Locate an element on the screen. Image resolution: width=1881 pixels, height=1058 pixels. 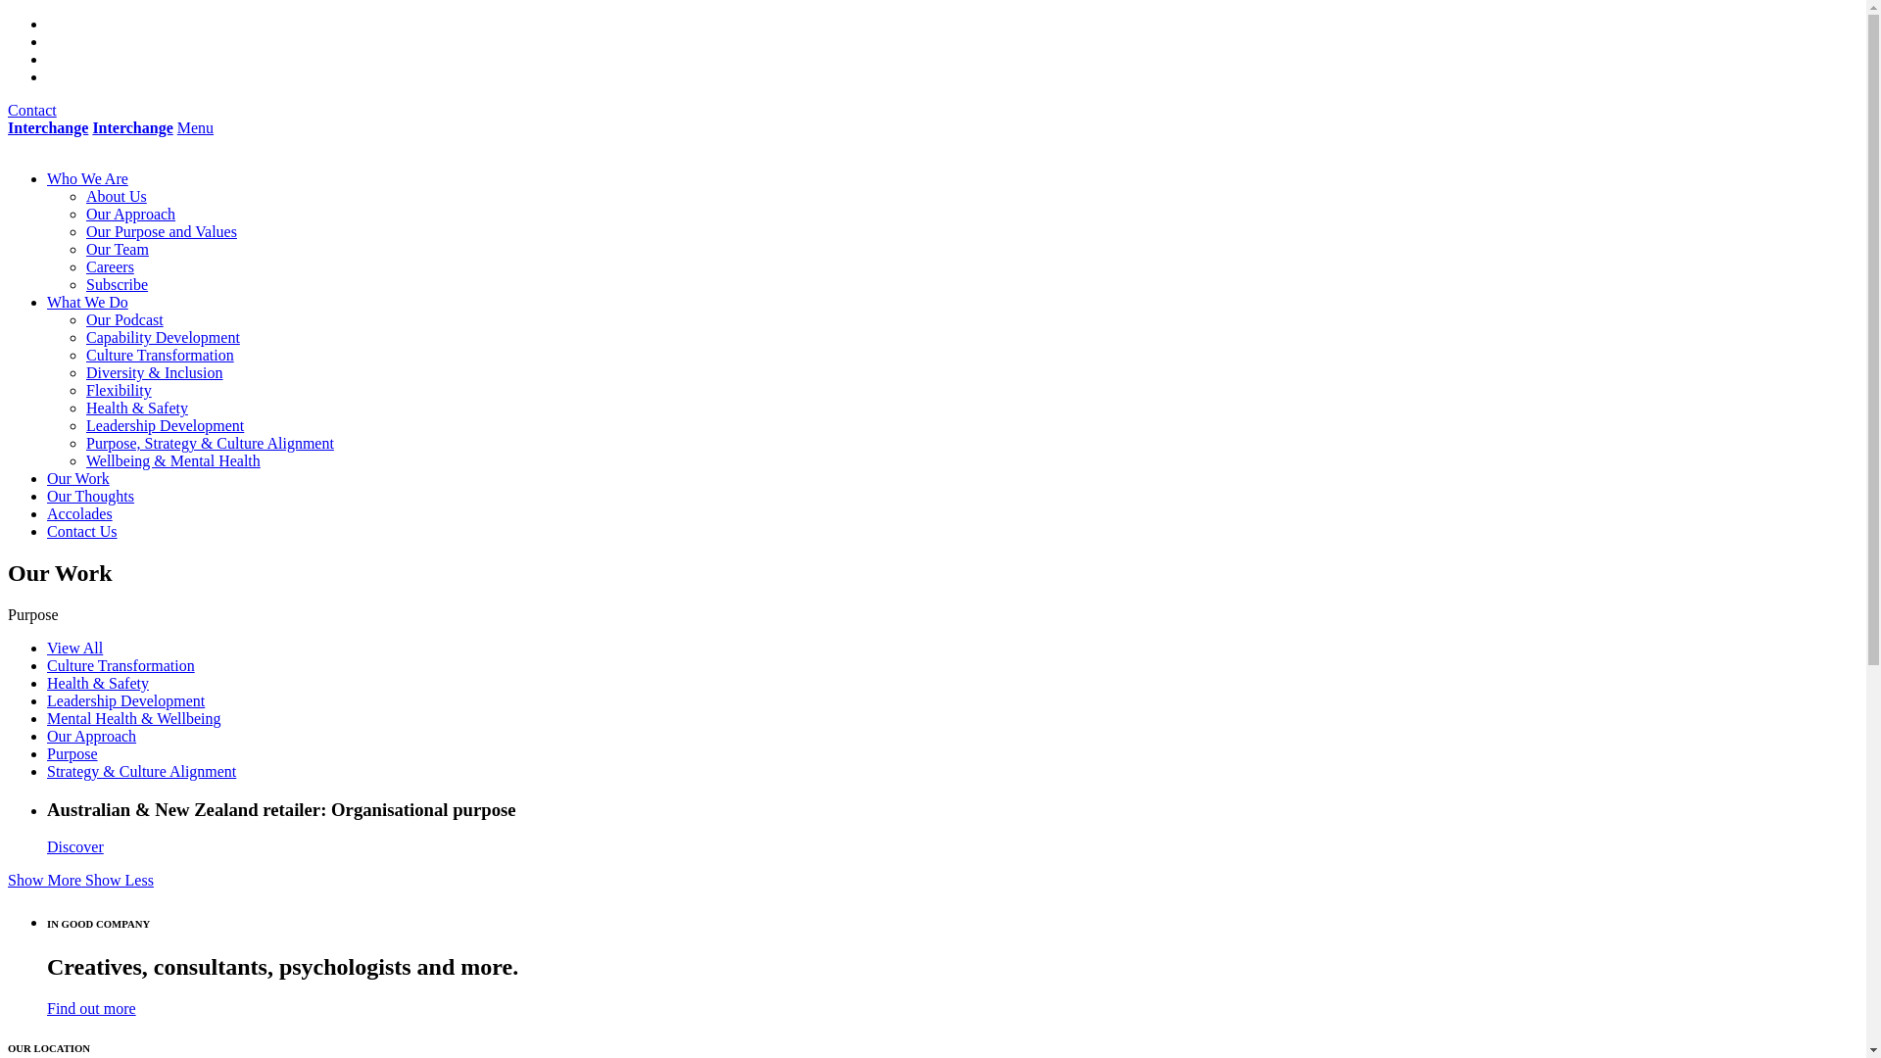
Who We Are is located at coordinates (88, 178).